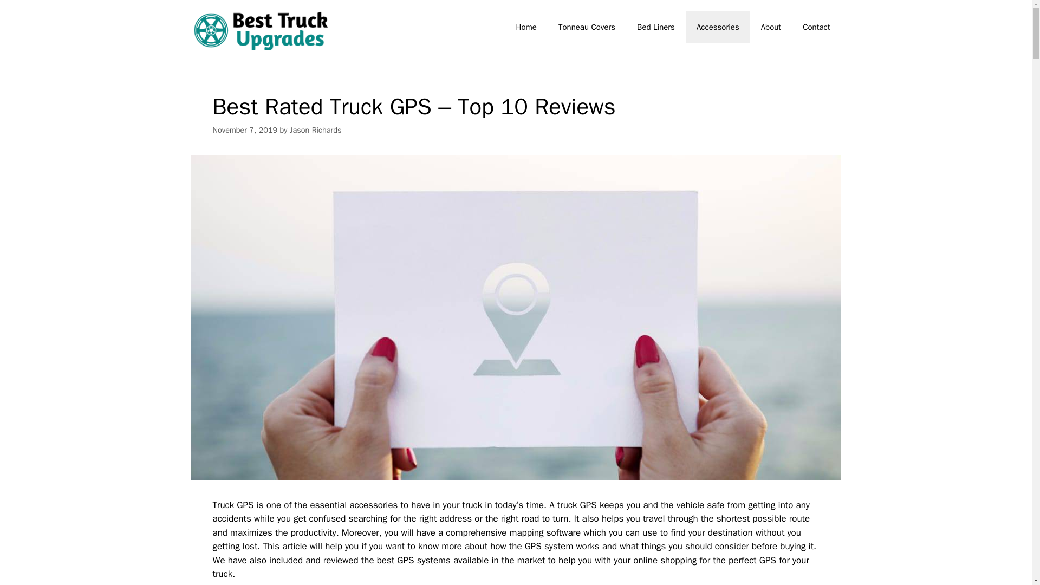  Describe the element at coordinates (316, 130) in the screenshot. I see `View all posts by Jason Richards` at that location.